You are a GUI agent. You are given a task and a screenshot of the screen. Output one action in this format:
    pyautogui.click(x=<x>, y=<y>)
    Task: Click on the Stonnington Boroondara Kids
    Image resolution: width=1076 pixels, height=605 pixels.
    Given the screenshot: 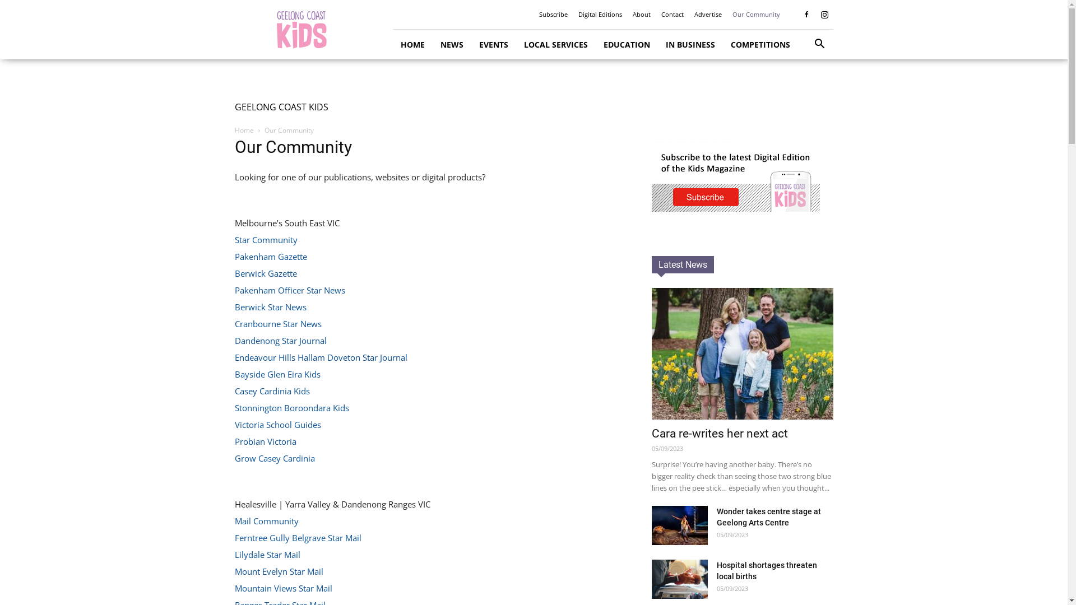 What is the action you would take?
    pyautogui.click(x=291, y=408)
    